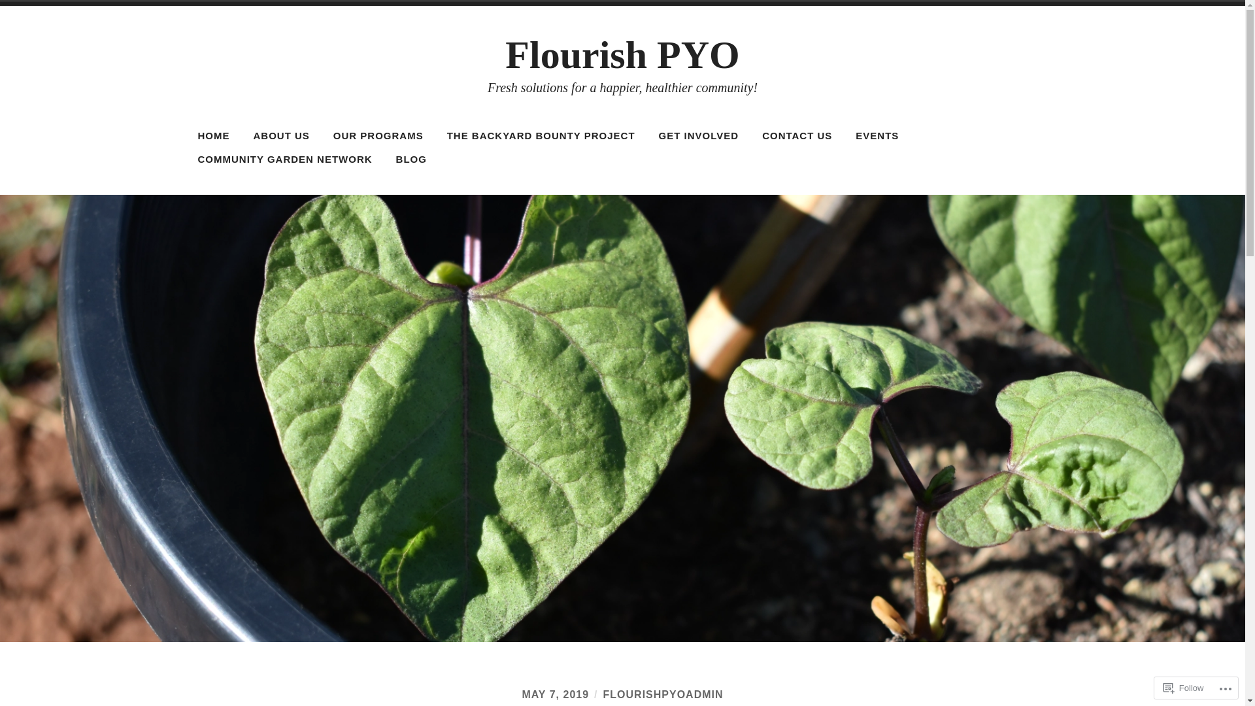 This screenshot has height=706, width=1255. I want to click on FLOURISHPYOADMIN, so click(663, 694).